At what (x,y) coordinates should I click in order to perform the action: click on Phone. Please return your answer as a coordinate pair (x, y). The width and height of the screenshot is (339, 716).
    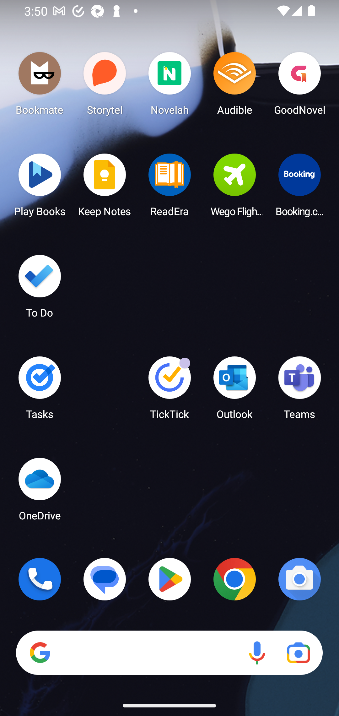
    Looking at the image, I should click on (40, 579).